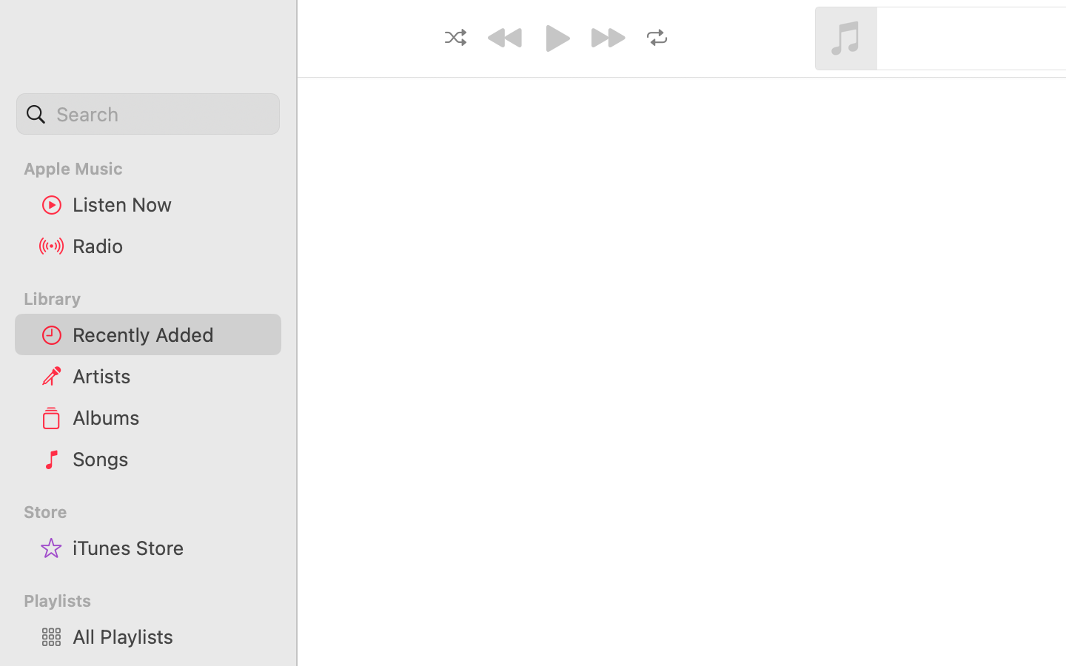  I want to click on Playlists, so click(157, 601).